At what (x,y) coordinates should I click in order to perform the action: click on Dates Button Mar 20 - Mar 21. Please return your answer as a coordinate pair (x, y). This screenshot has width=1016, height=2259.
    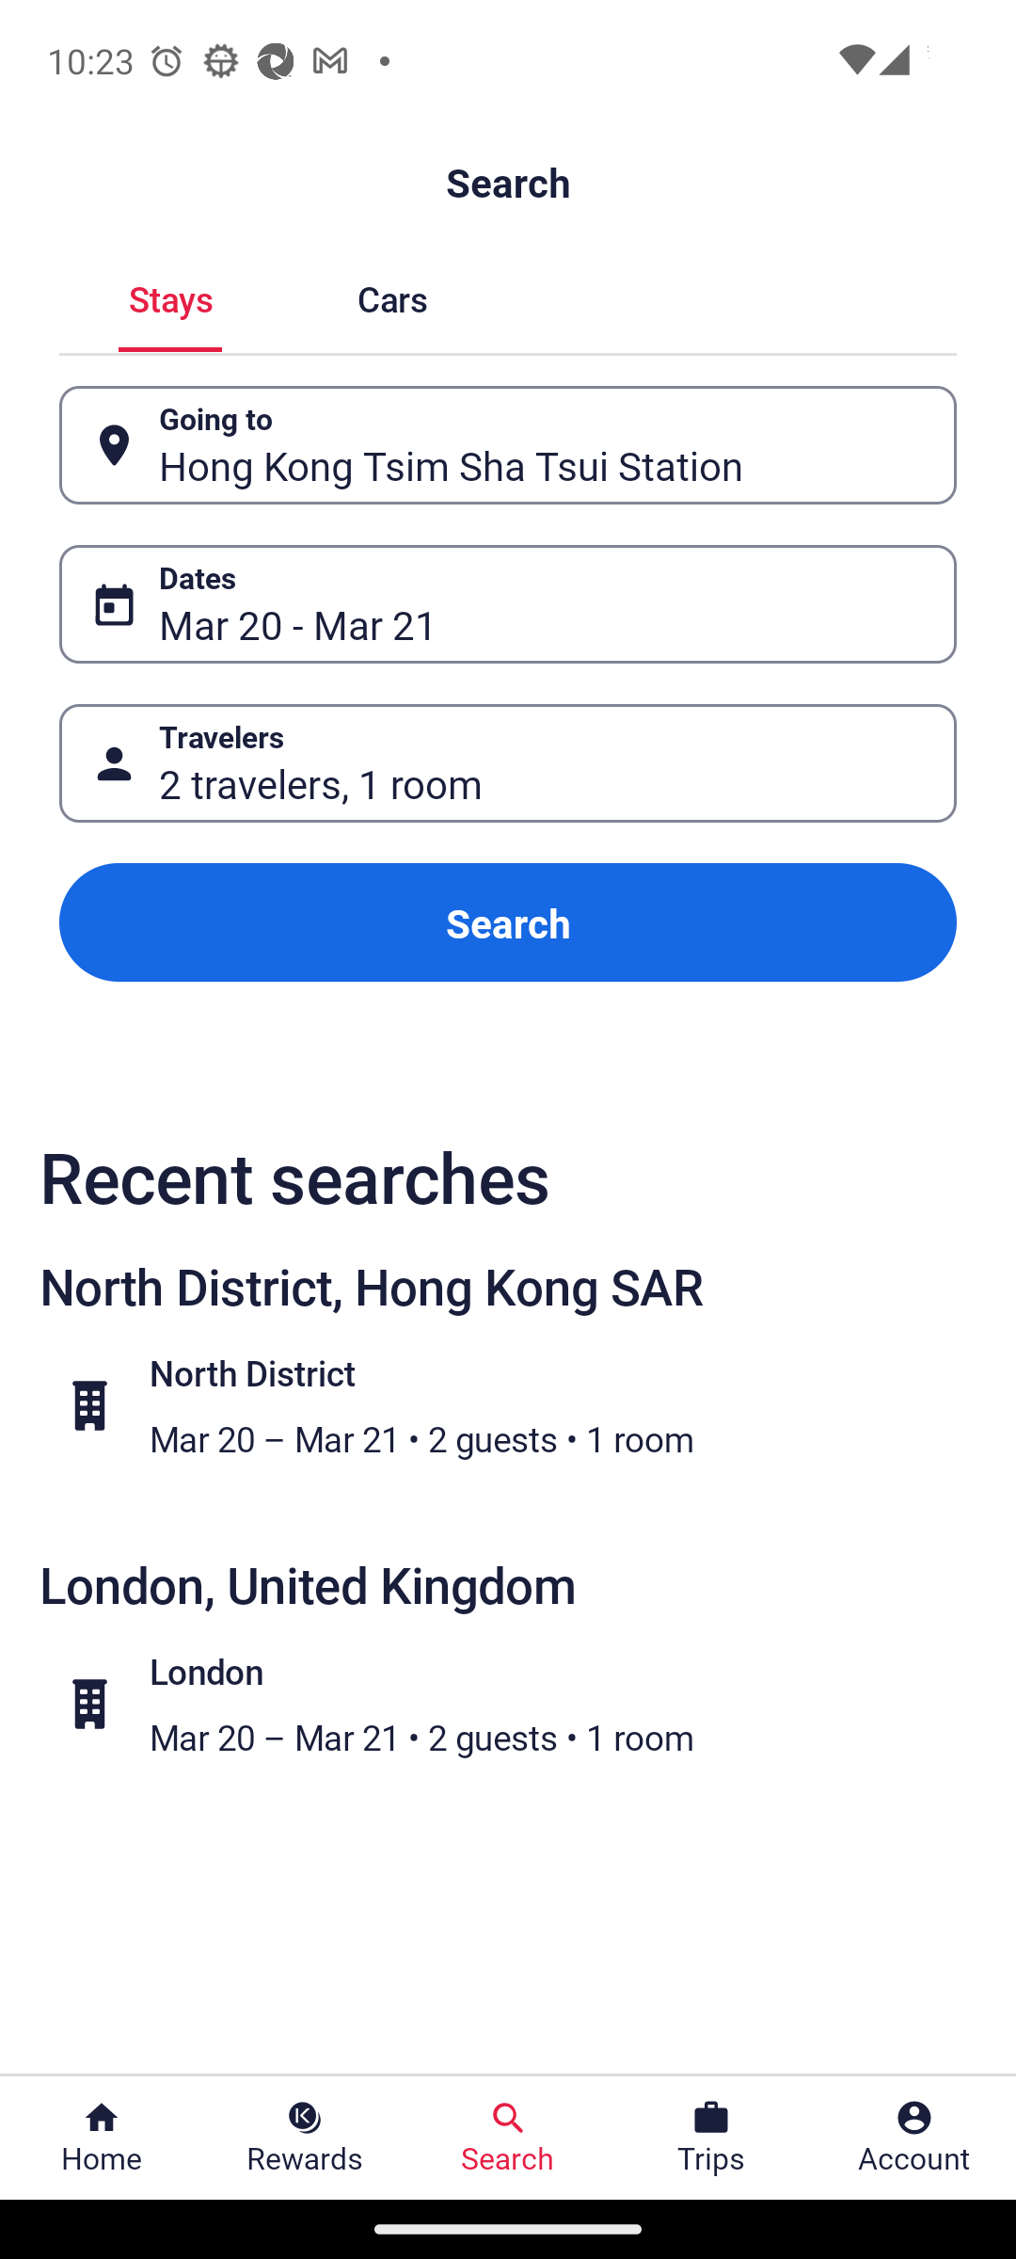
    Looking at the image, I should click on (508, 604).